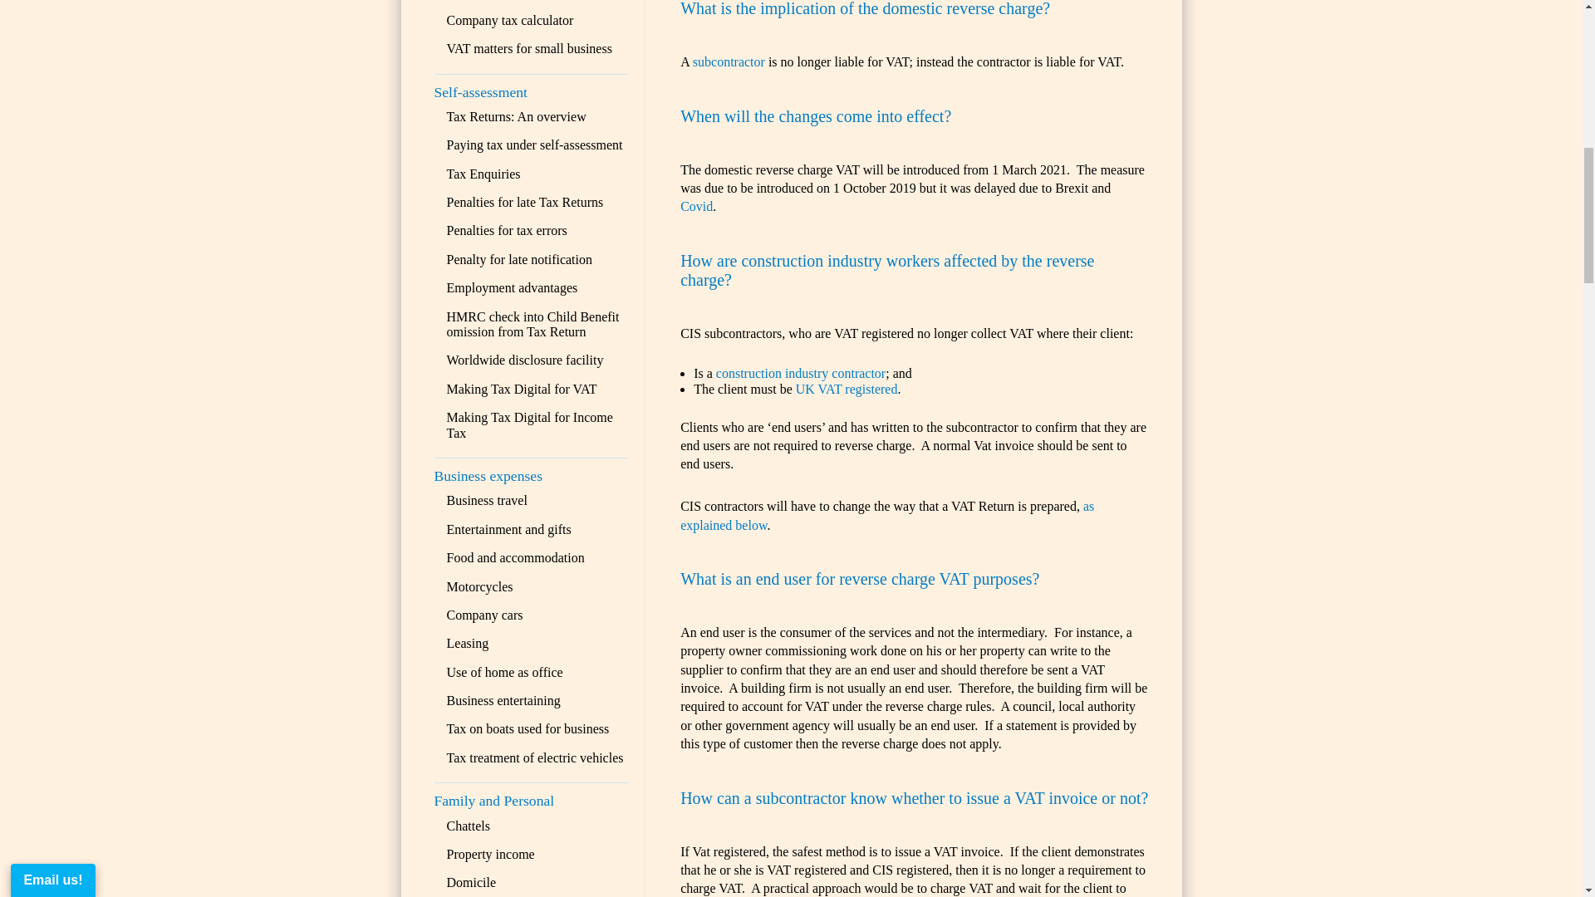 The image size is (1595, 897). I want to click on Self-assessment, so click(480, 91).